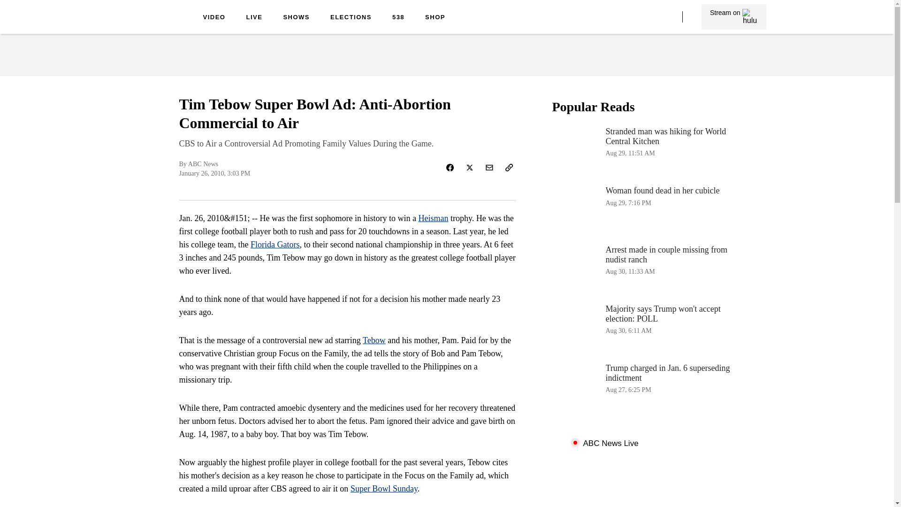 The width and height of the screenshot is (901, 507). What do you see at coordinates (646, 209) in the screenshot?
I see `ABC News` at bounding box center [646, 209].